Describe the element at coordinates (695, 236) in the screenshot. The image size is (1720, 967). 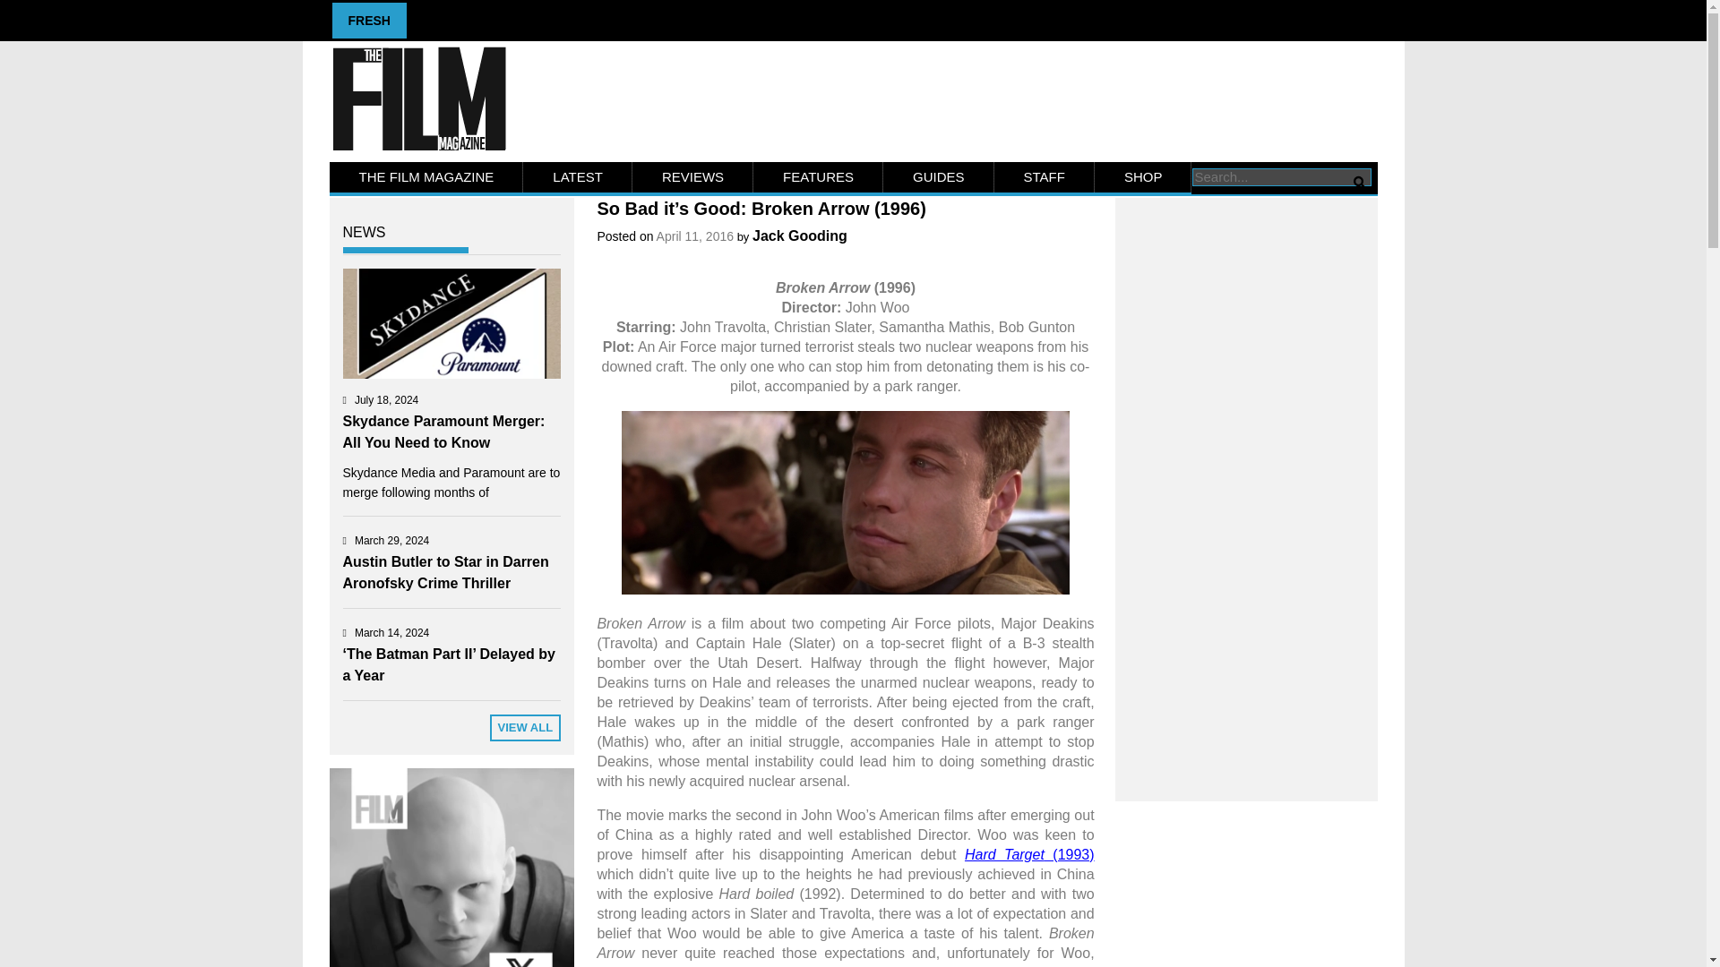
I see `April 11, 2016` at that location.